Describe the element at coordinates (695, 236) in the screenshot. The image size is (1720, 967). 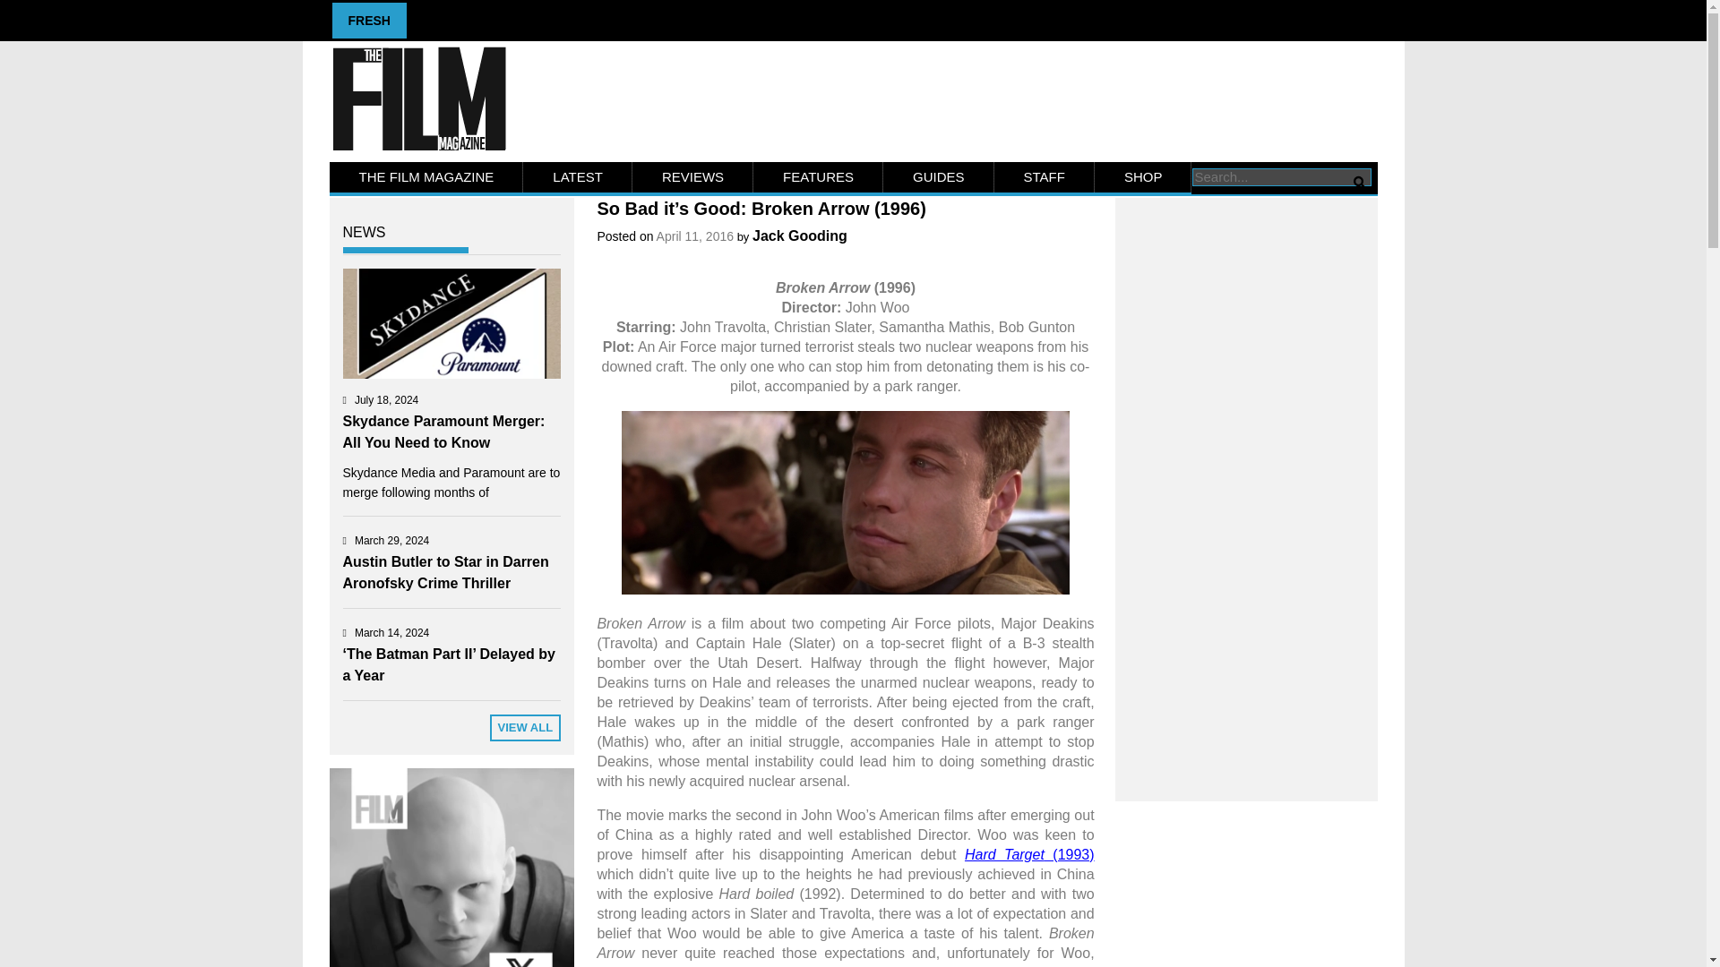
I see `April 11, 2016` at that location.